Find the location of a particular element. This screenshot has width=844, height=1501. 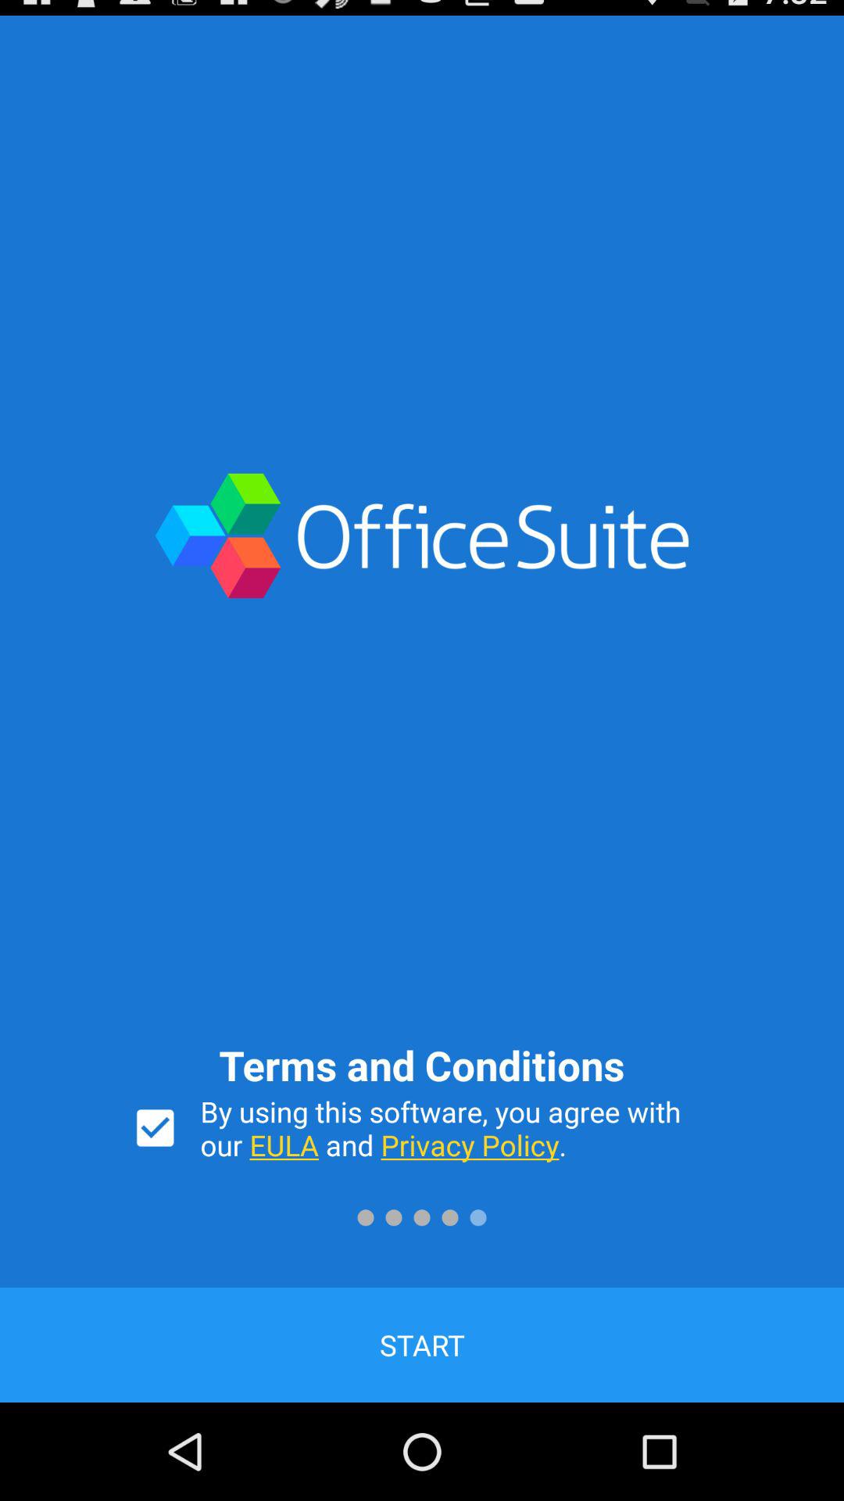

click item above the start button is located at coordinates (155, 1127).